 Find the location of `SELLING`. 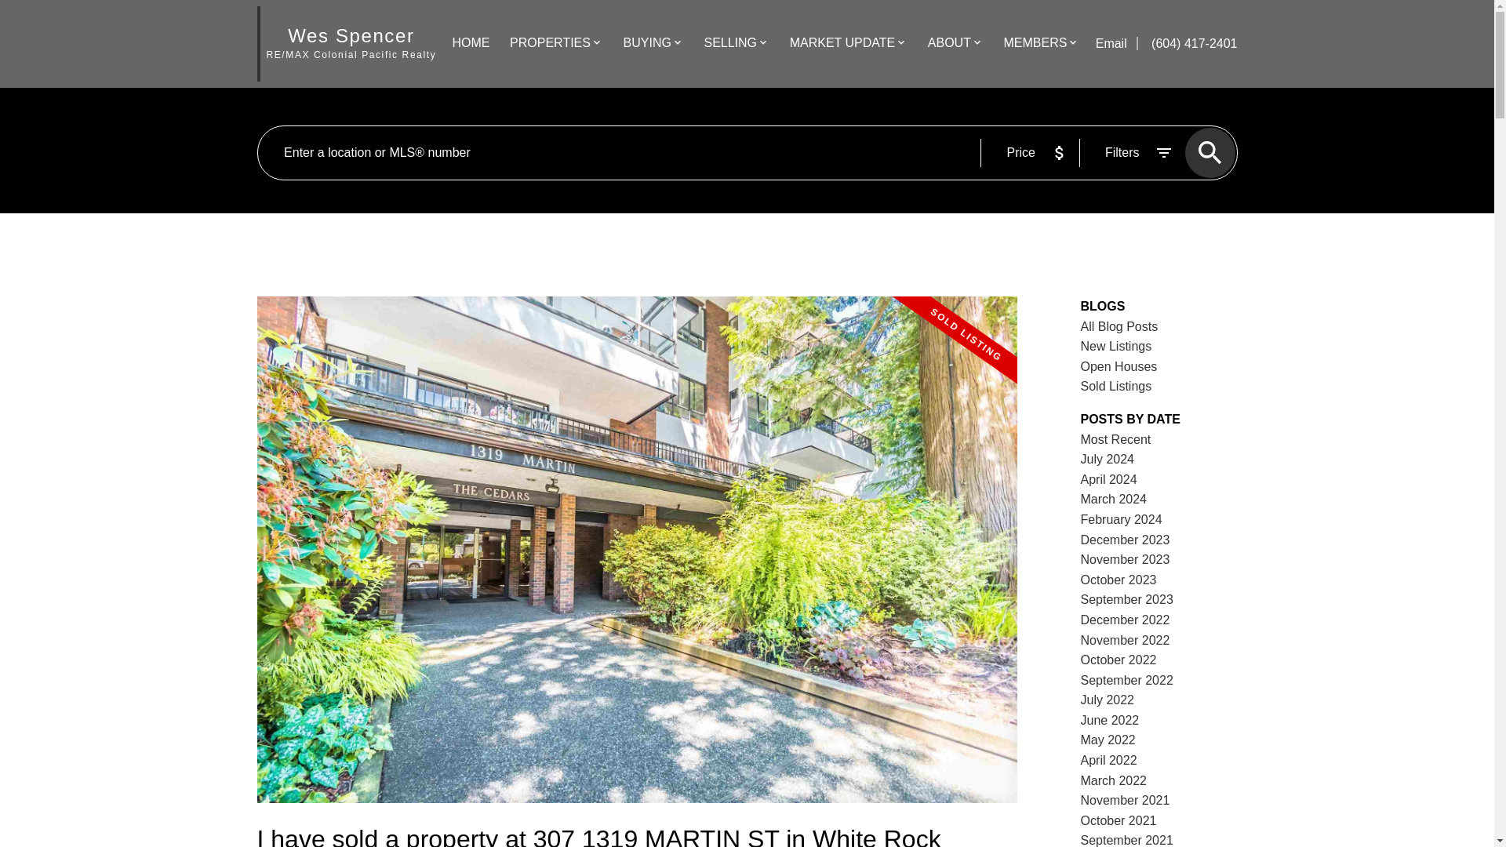

SELLING is located at coordinates (729, 44).